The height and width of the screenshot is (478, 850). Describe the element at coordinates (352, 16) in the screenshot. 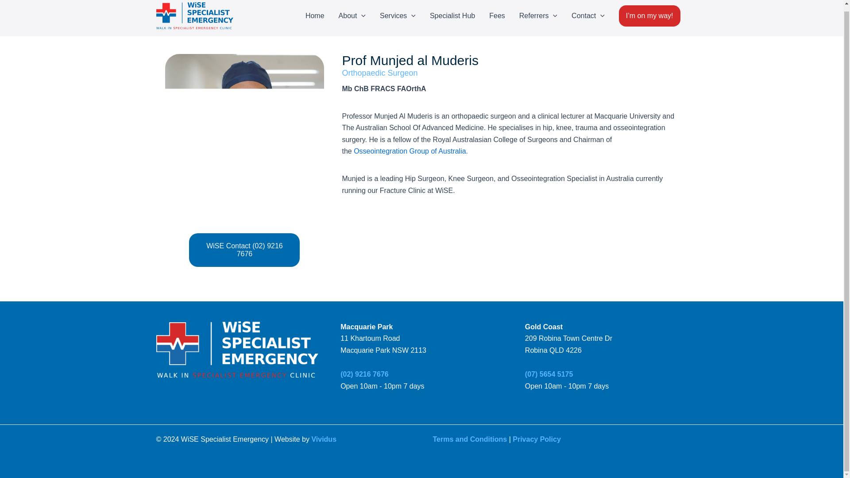

I see `About` at that location.